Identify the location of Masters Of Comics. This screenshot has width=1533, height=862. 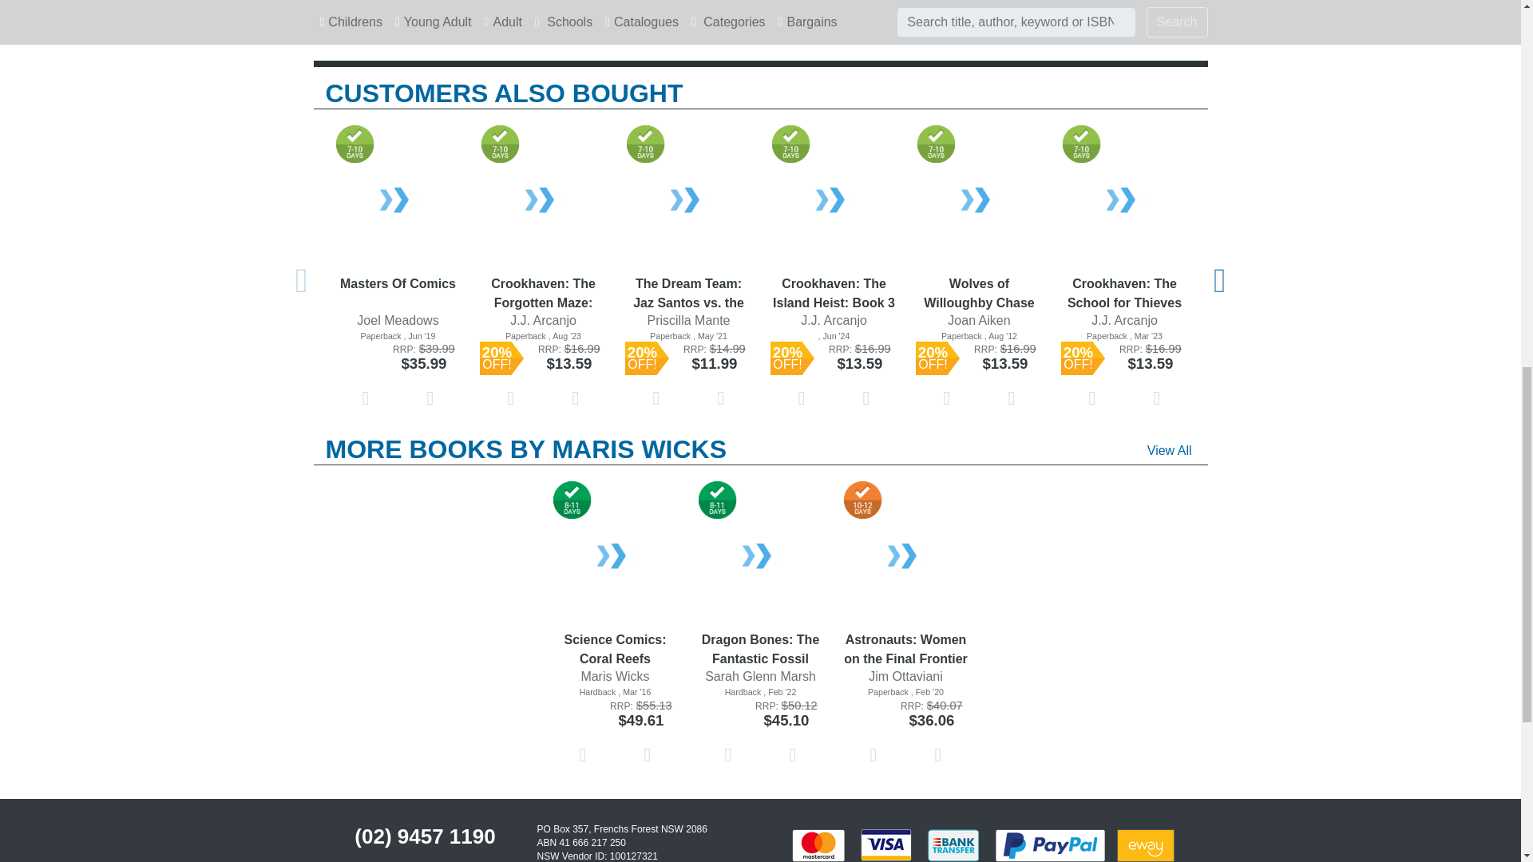
(398, 292).